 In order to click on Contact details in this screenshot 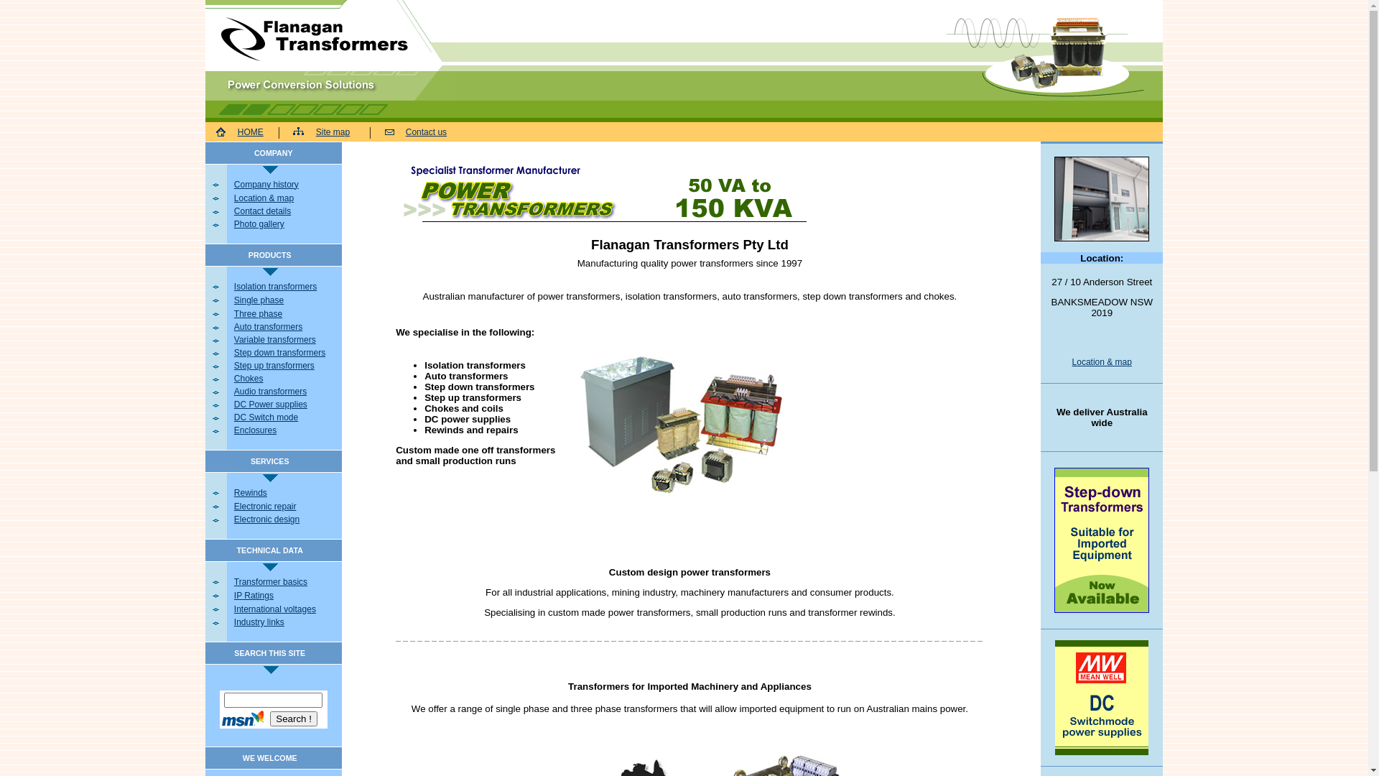, I will do `click(286, 211)`.